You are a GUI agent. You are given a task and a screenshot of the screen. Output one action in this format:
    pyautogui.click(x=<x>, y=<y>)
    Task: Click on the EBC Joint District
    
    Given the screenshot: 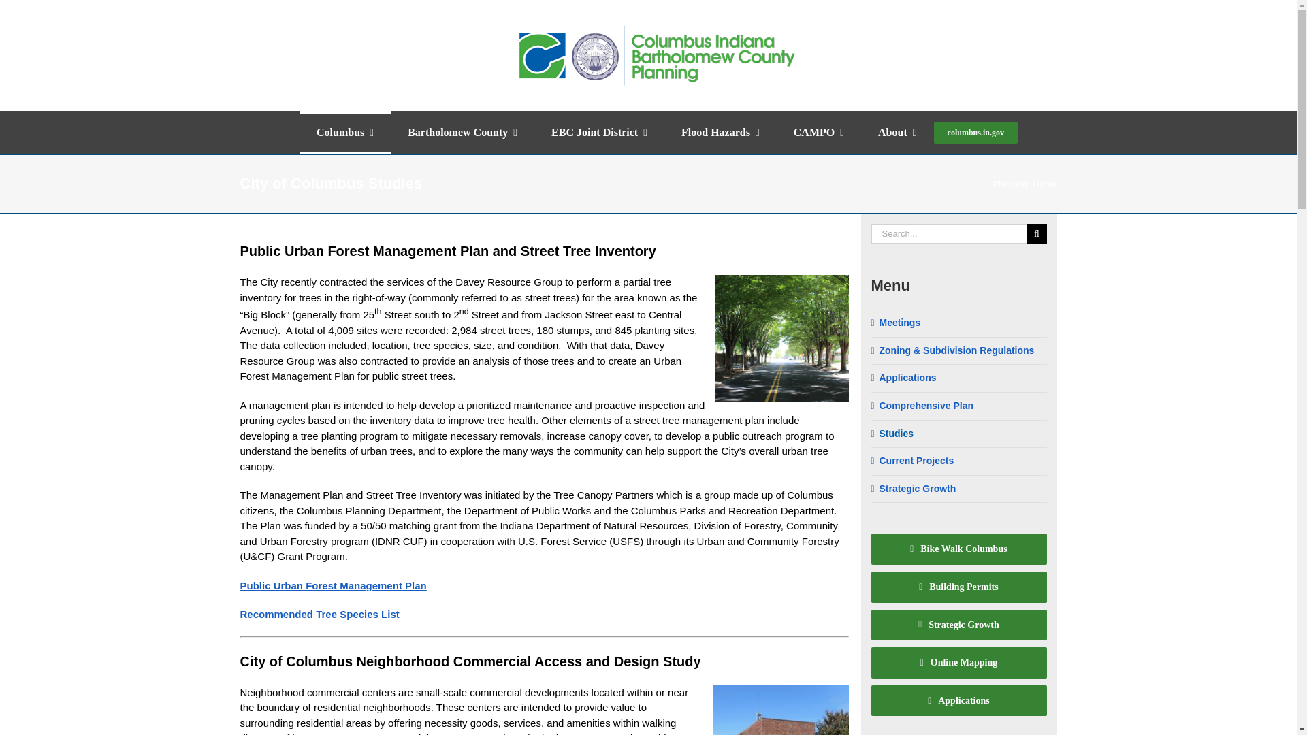 What is the action you would take?
    pyautogui.click(x=599, y=132)
    